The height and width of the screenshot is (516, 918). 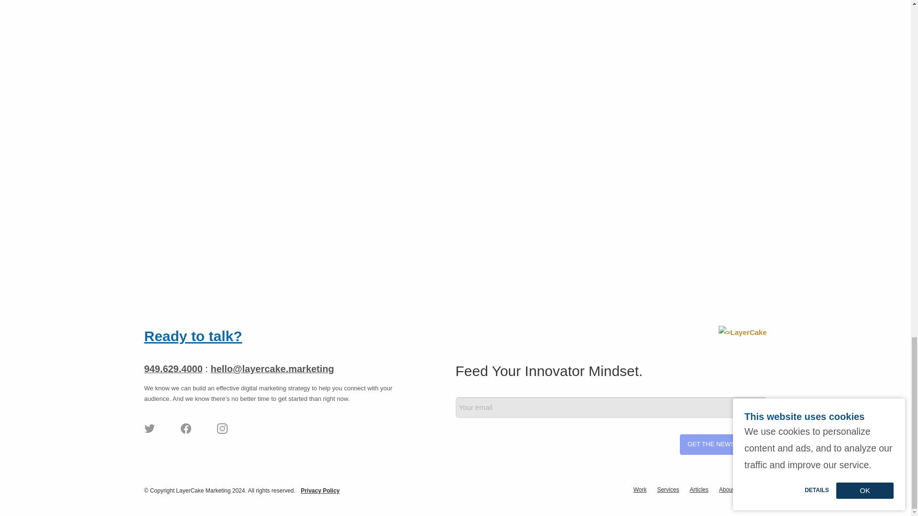 I want to click on Facebook, so click(x=186, y=432).